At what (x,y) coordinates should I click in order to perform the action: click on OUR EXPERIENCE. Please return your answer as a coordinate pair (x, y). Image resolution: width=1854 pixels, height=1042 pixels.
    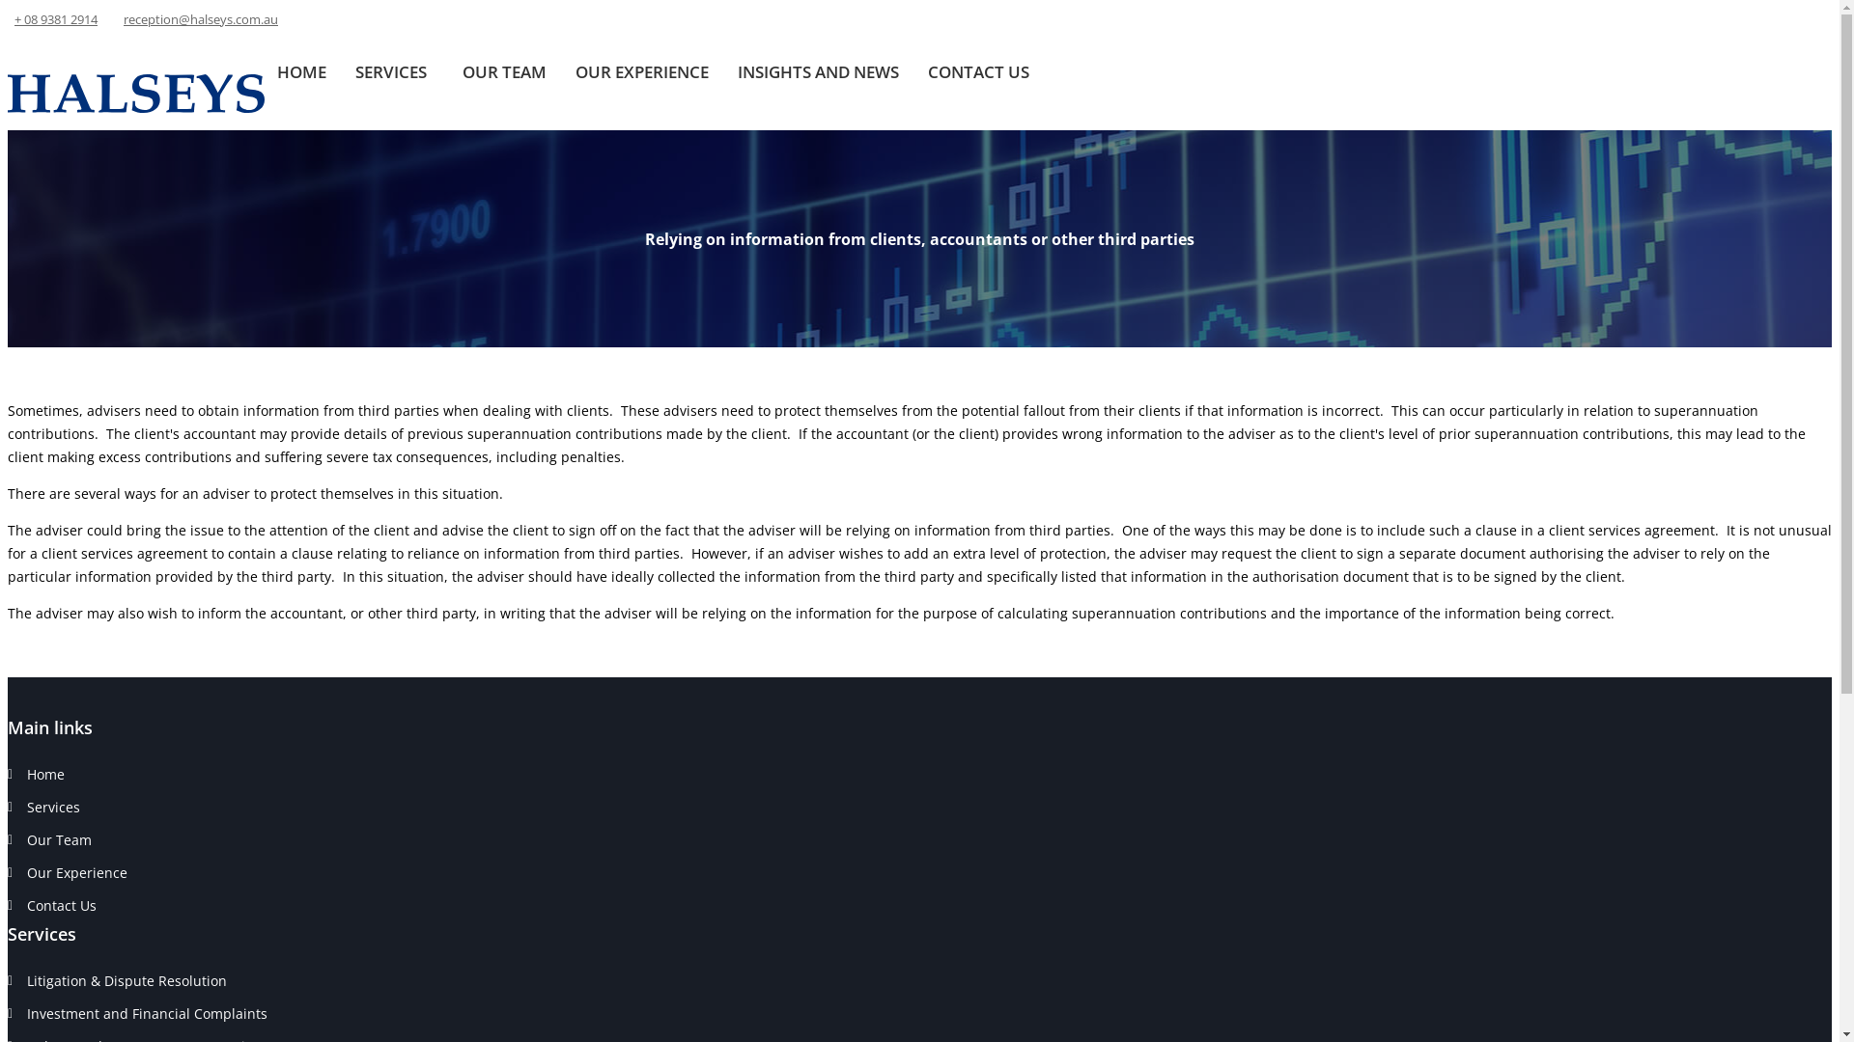
    Looking at the image, I should click on (642, 71).